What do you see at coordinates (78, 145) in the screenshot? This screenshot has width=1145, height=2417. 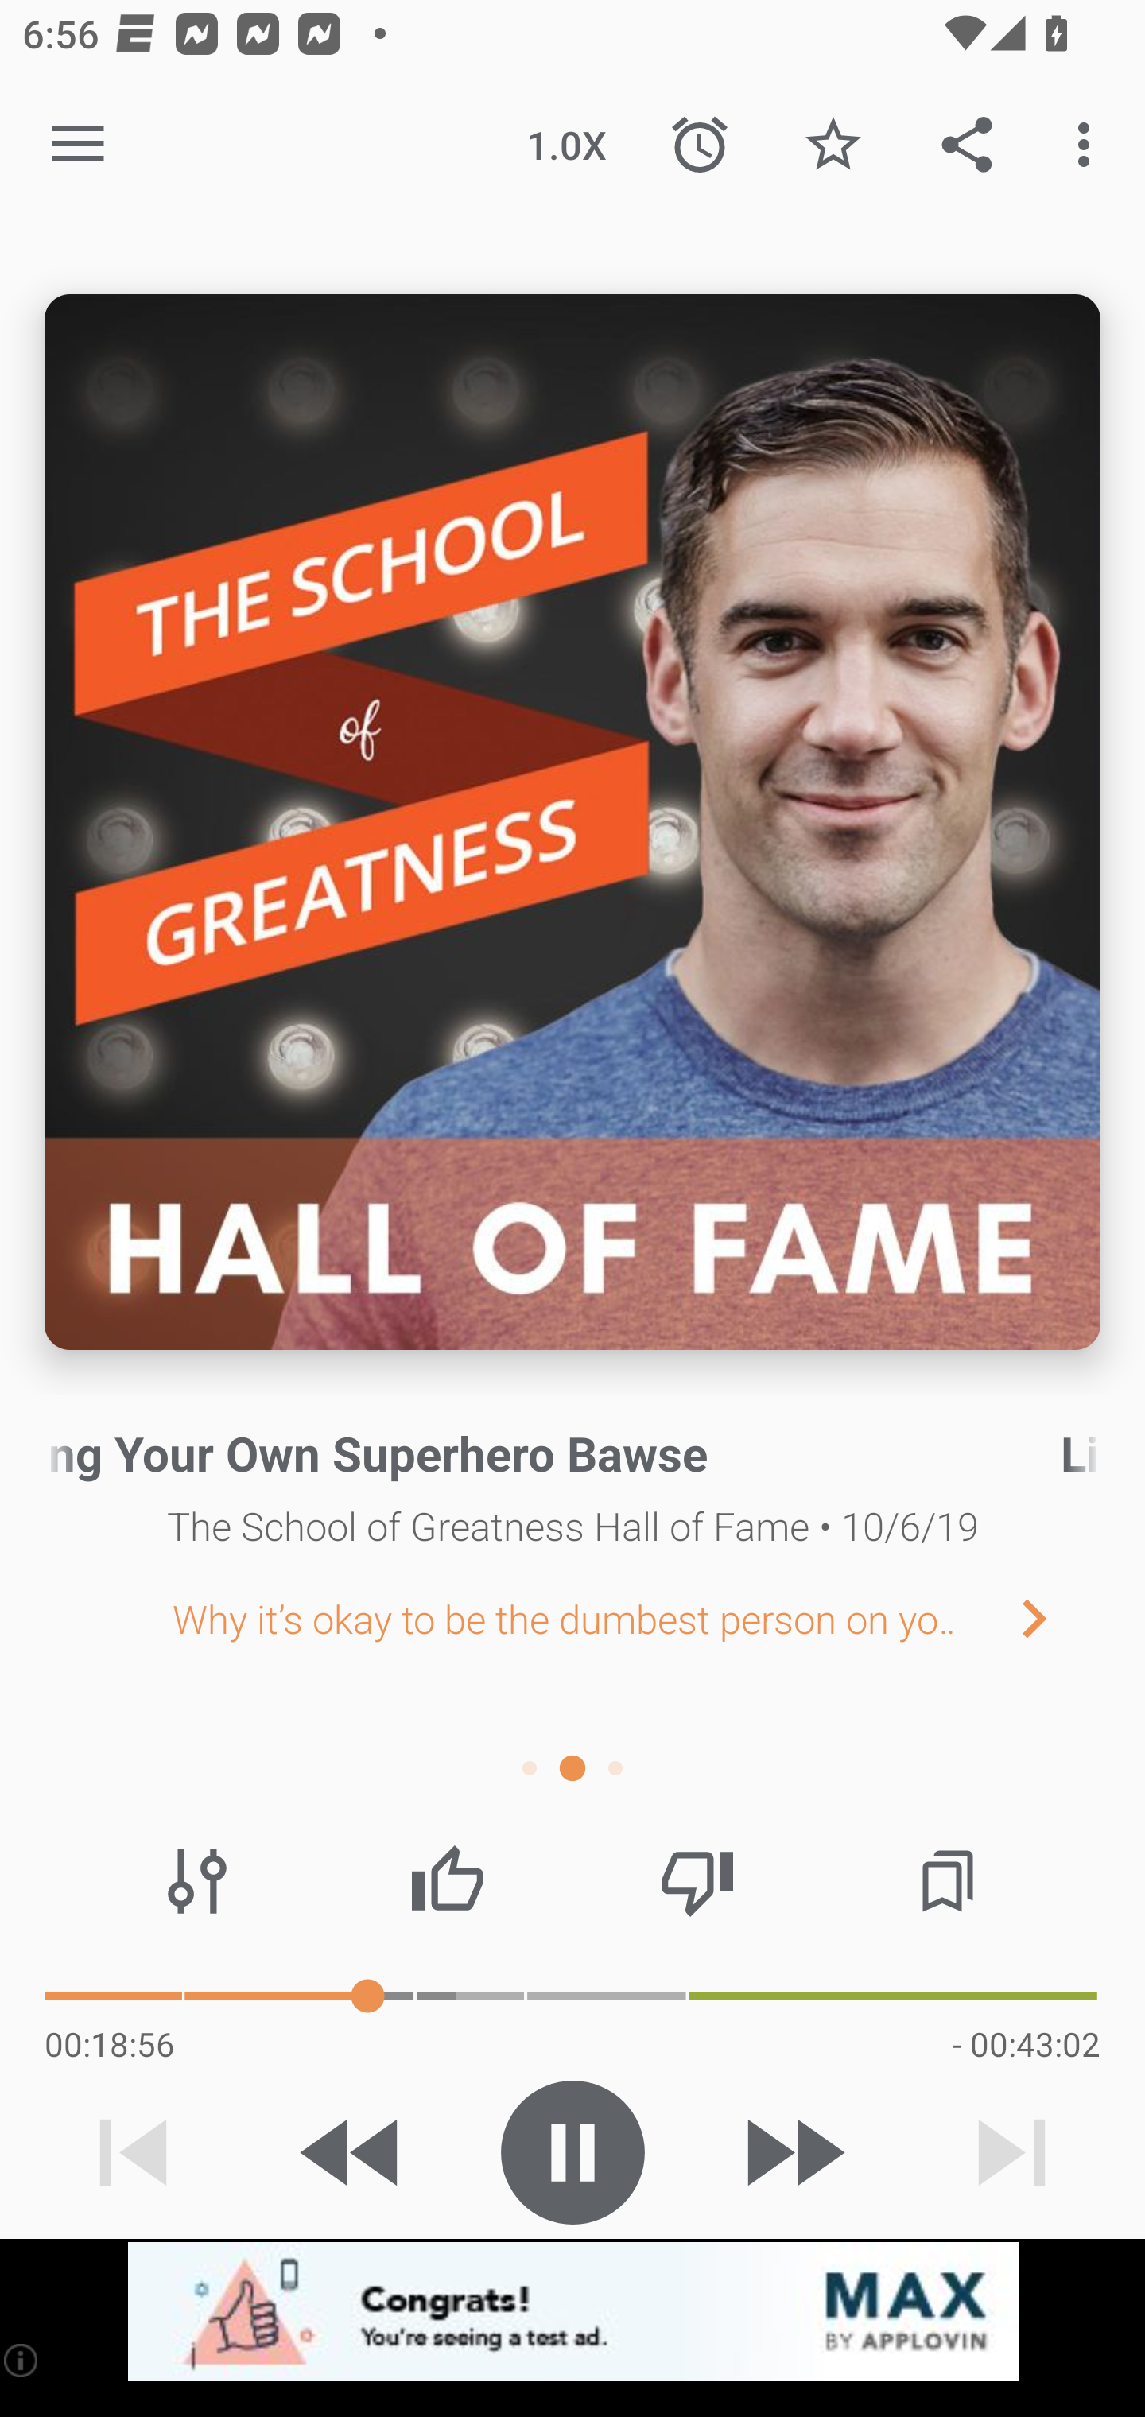 I see `Open navigation sidebar` at bounding box center [78, 145].